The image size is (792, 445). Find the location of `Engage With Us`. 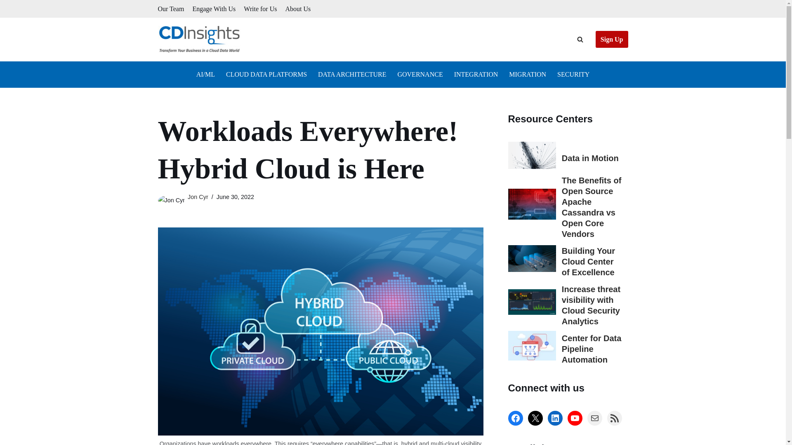

Engage With Us is located at coordinates (214, 8).